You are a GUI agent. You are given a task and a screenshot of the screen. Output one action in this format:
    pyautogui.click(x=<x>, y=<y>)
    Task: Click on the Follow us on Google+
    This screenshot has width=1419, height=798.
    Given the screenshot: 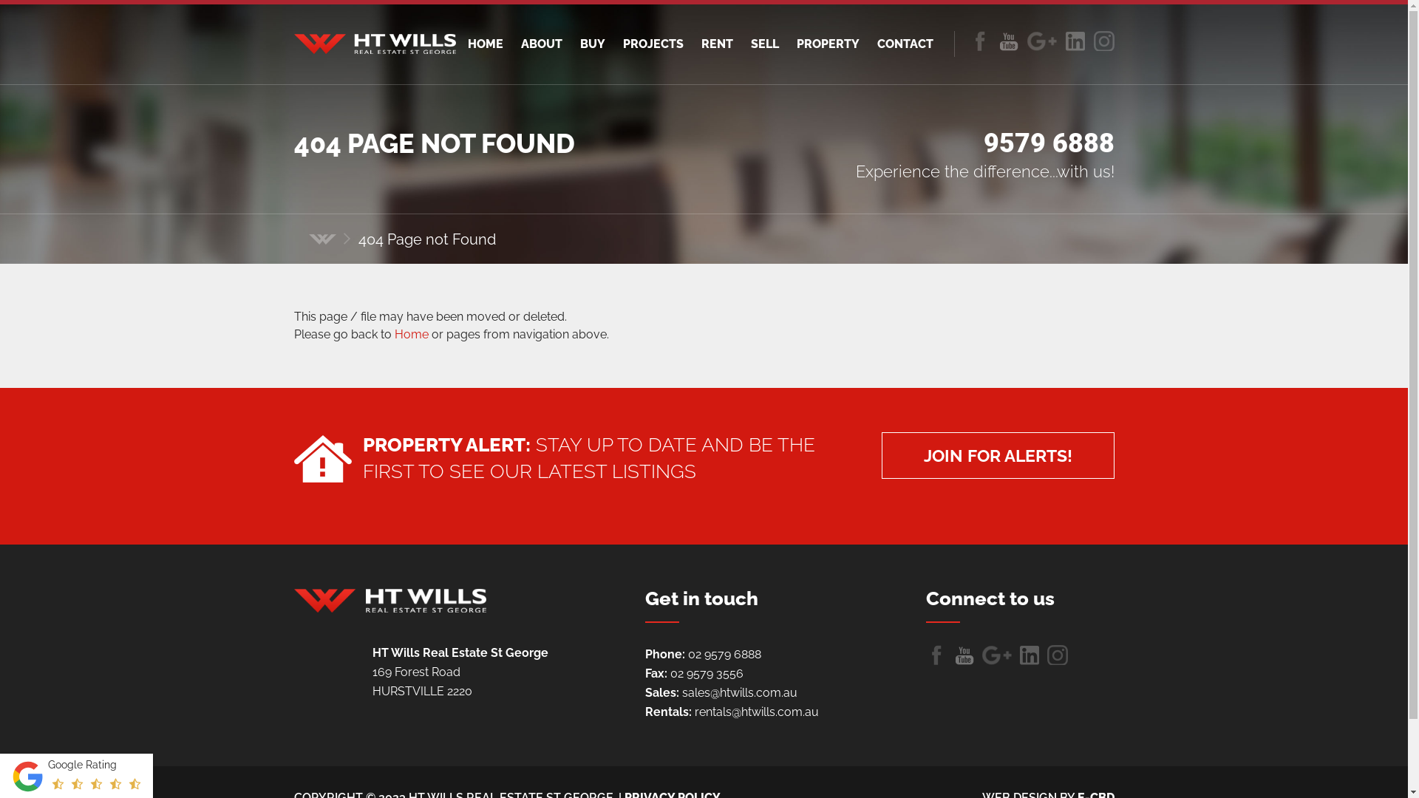 What is the action you would take?
    pyautogui.click(x=996, y=655)
    